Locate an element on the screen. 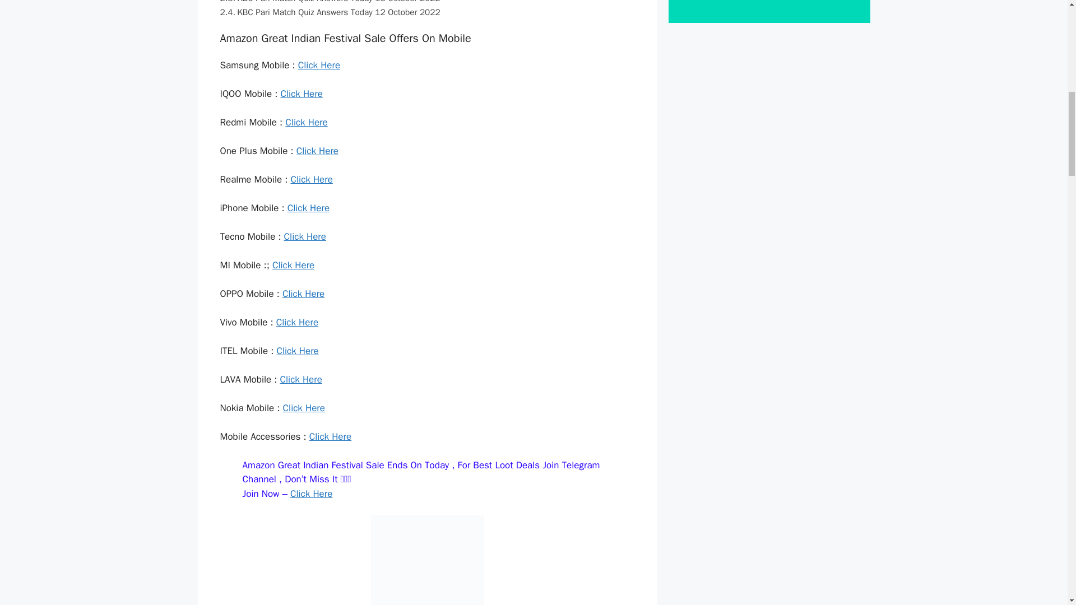  Click Here is located at coordinates (293, 265).